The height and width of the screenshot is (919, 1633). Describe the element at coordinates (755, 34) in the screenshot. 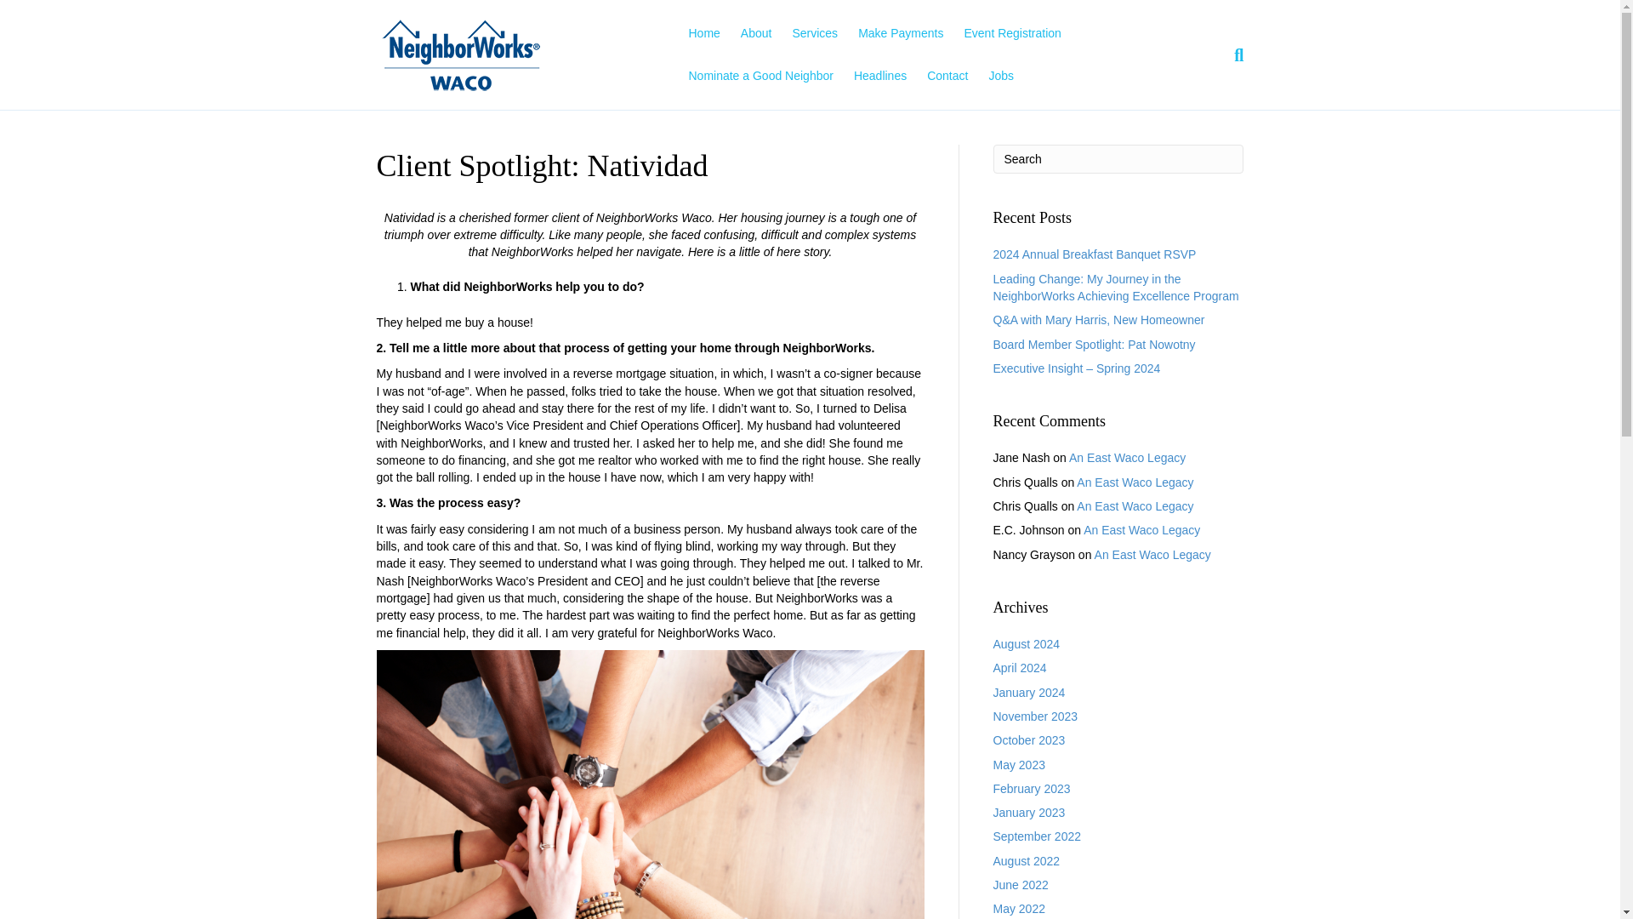

I see `About` at that location.